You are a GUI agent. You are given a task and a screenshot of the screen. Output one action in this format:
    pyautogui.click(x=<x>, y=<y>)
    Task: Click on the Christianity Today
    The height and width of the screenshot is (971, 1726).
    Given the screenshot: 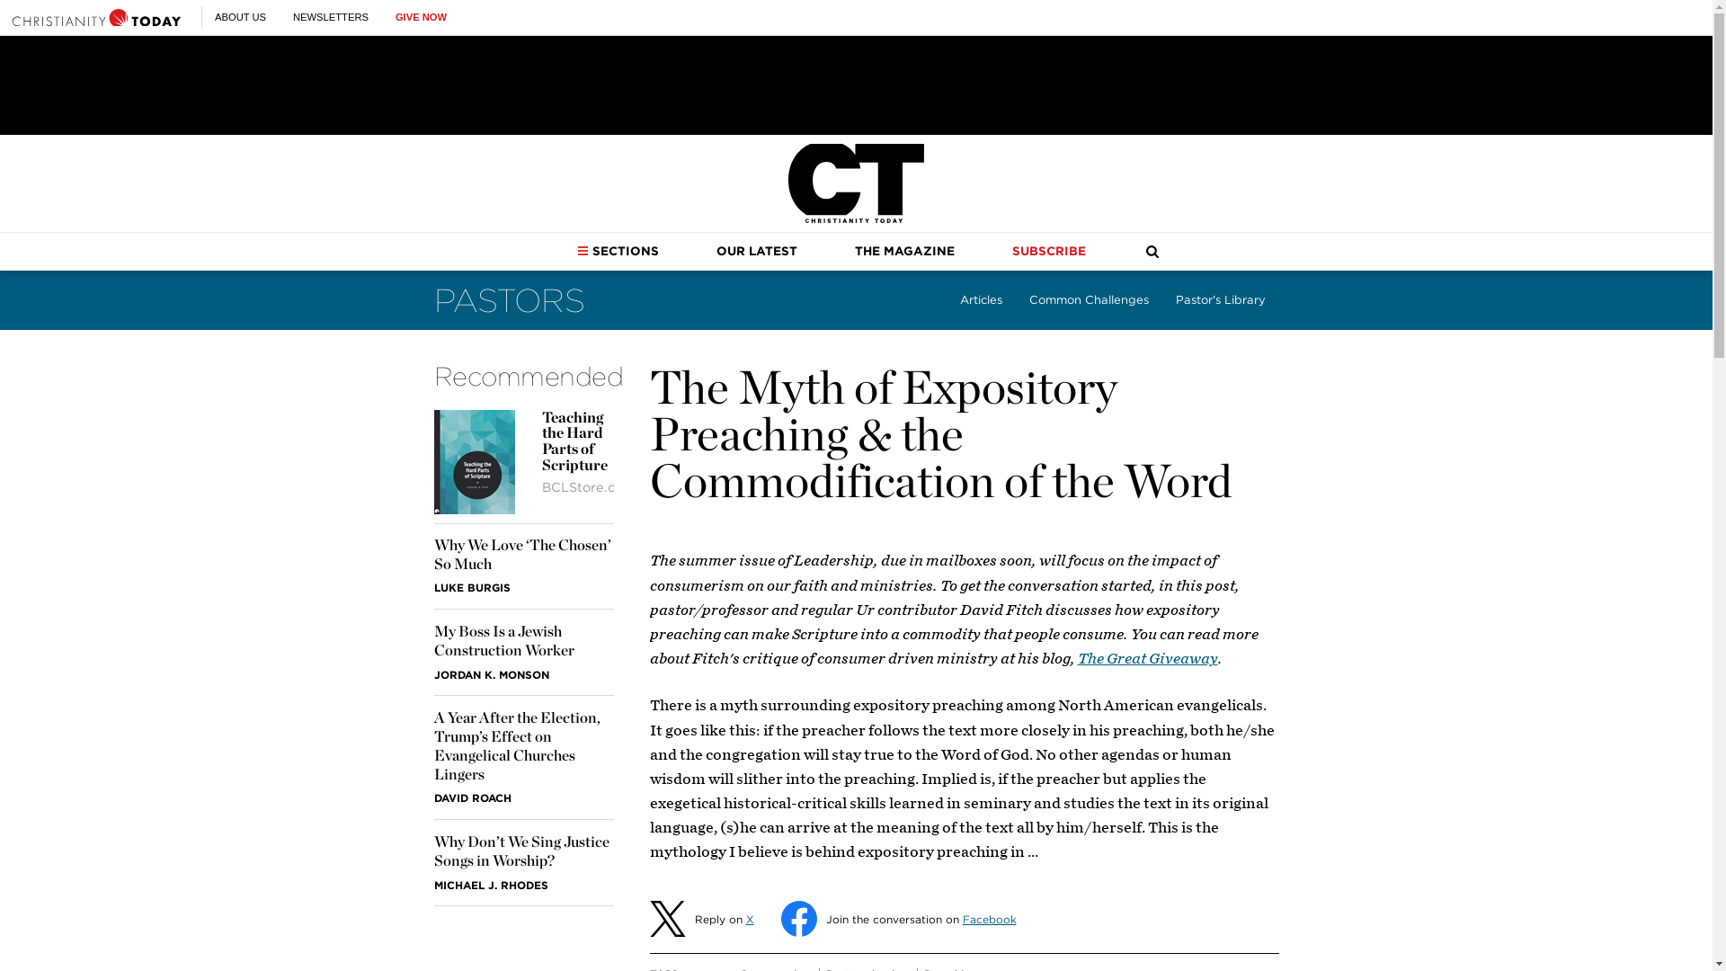 What is the action you would take?
    pyautogui.click(x=856, y=183)
    